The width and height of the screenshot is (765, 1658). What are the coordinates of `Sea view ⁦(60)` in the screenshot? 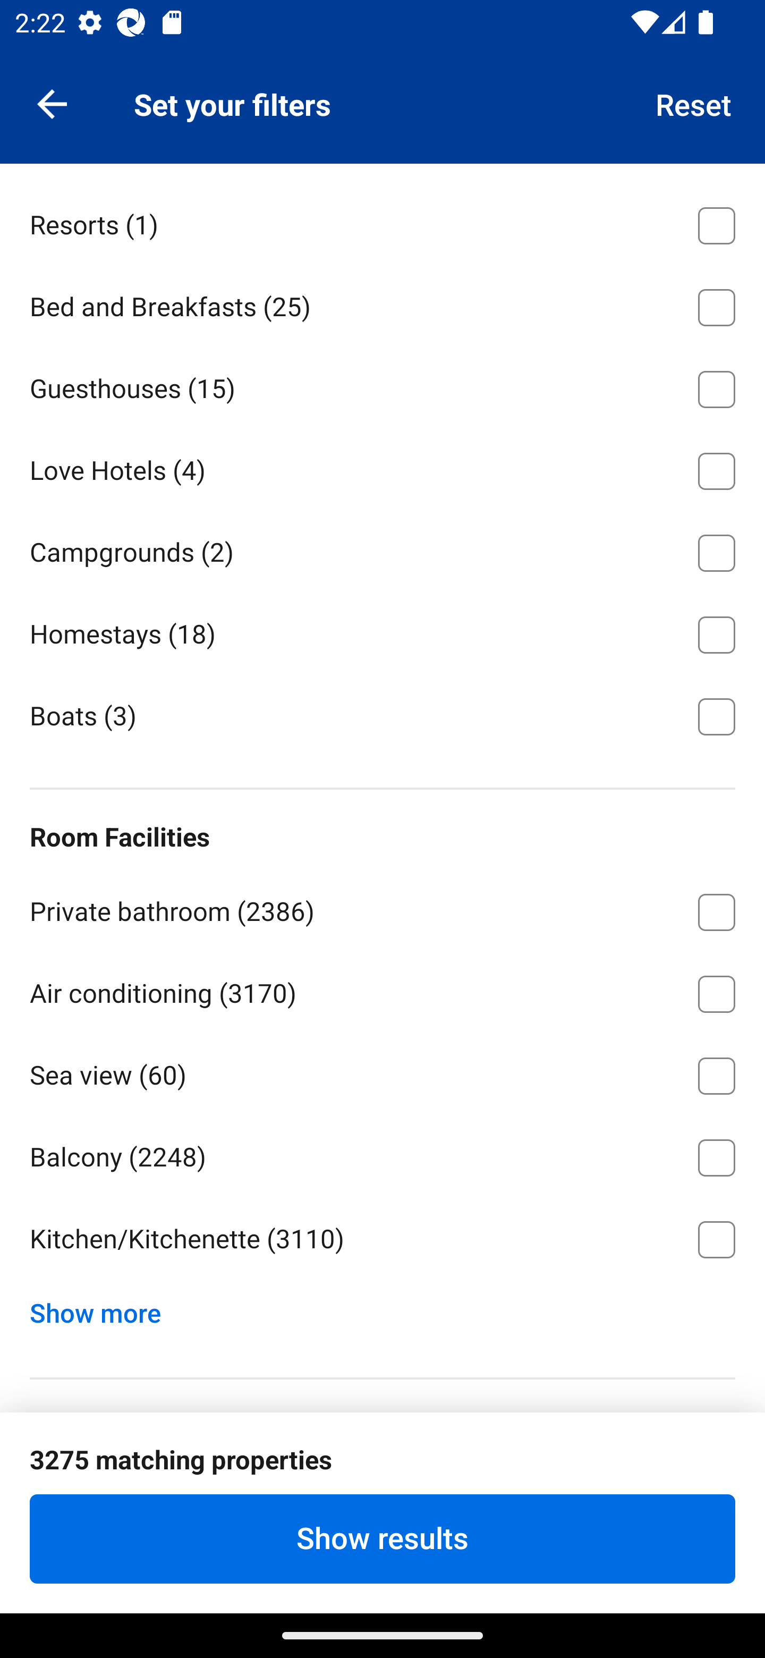 It's located at (382, 1071).